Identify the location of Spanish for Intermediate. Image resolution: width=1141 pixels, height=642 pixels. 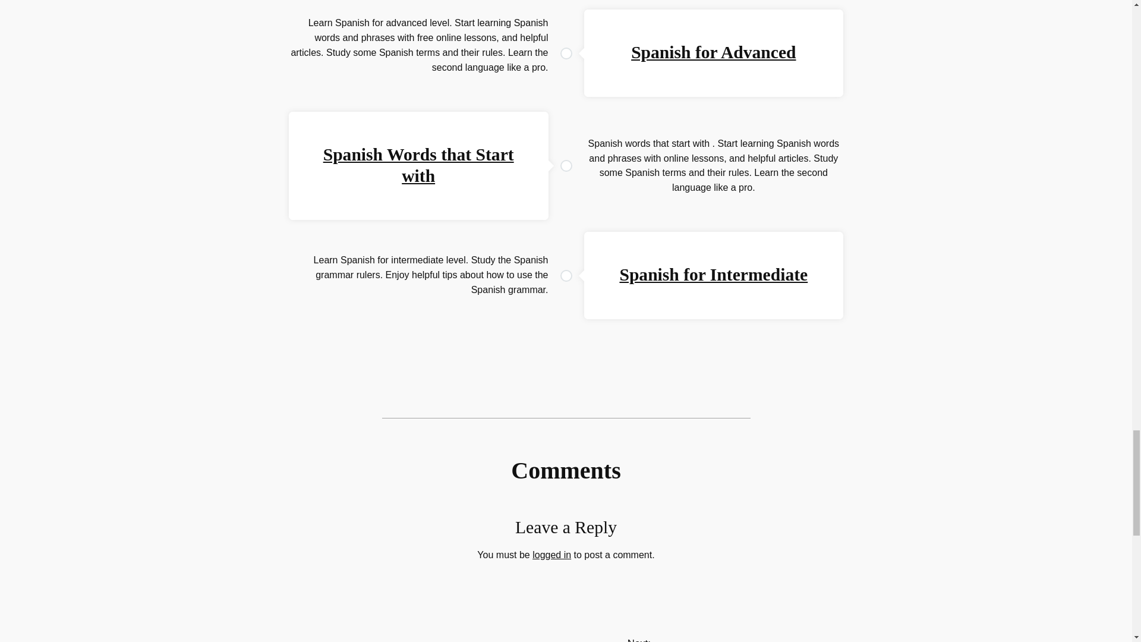
(713, 275).